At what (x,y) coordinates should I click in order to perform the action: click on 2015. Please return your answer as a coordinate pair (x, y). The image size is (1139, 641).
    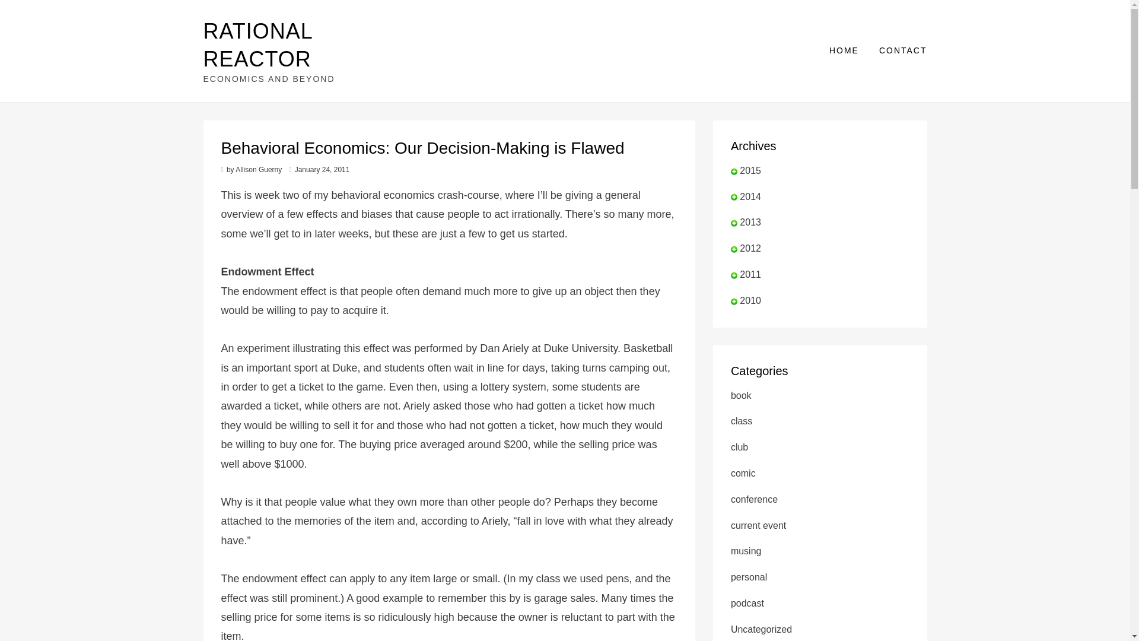
    Looking at the image, I should click on (750, 170).